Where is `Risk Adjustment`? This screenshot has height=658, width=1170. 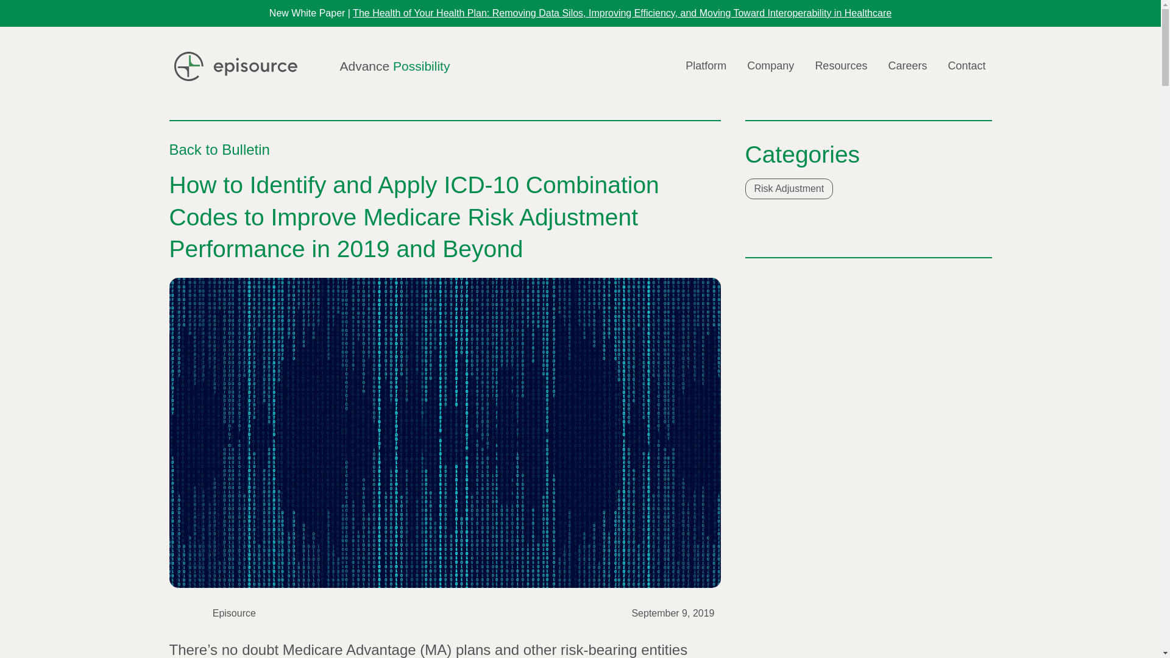 Risk Adjustment is located at coordinates (789, 189).